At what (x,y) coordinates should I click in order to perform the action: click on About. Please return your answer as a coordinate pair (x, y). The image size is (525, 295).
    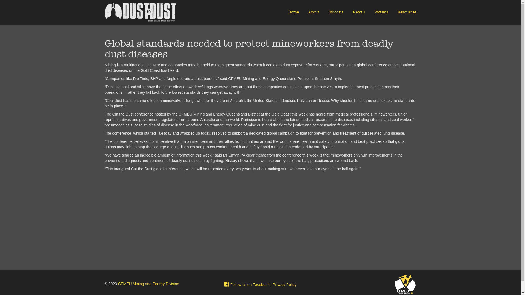
    Looking at the image, I should click on (314, 12).